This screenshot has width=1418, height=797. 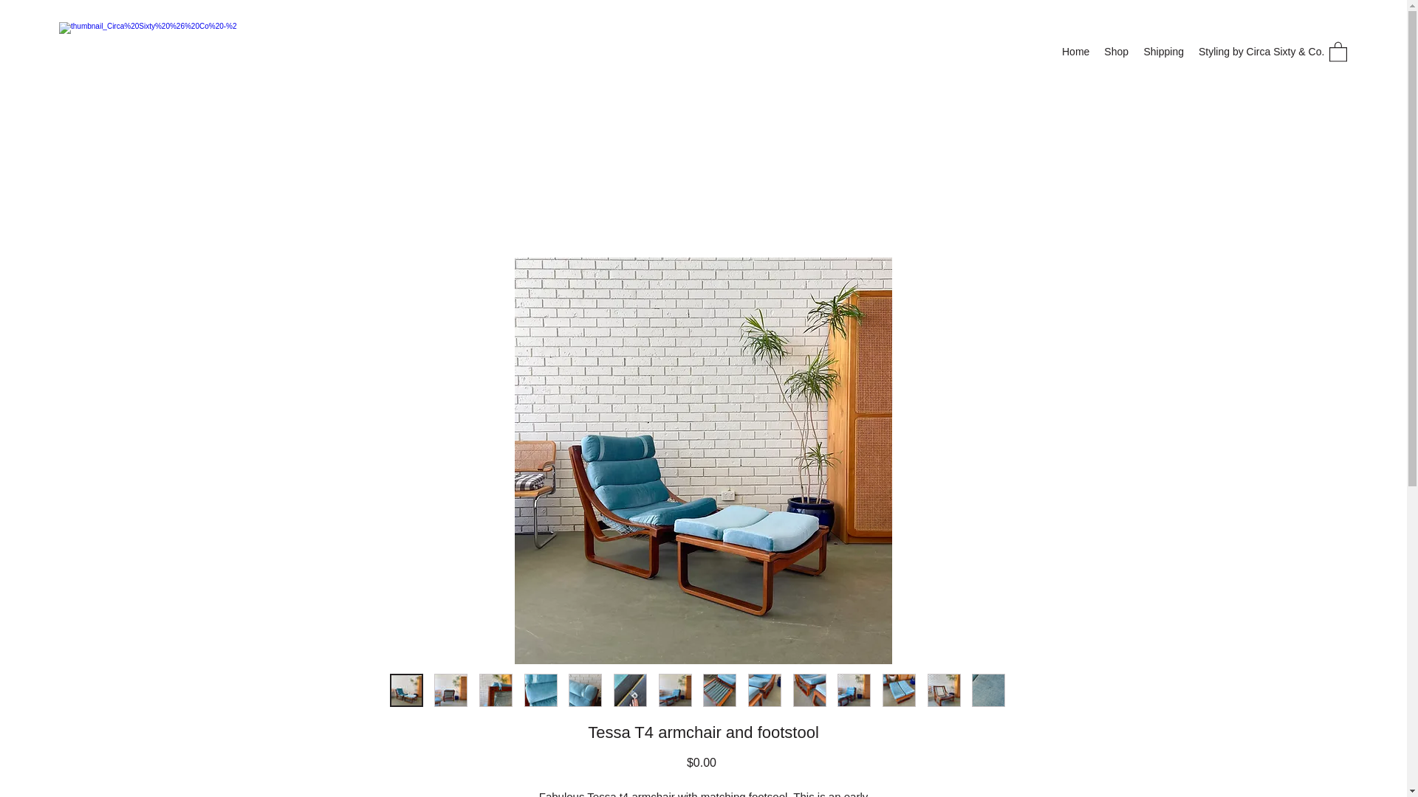 I want to click on Shop, so click(x=1115, y=52).